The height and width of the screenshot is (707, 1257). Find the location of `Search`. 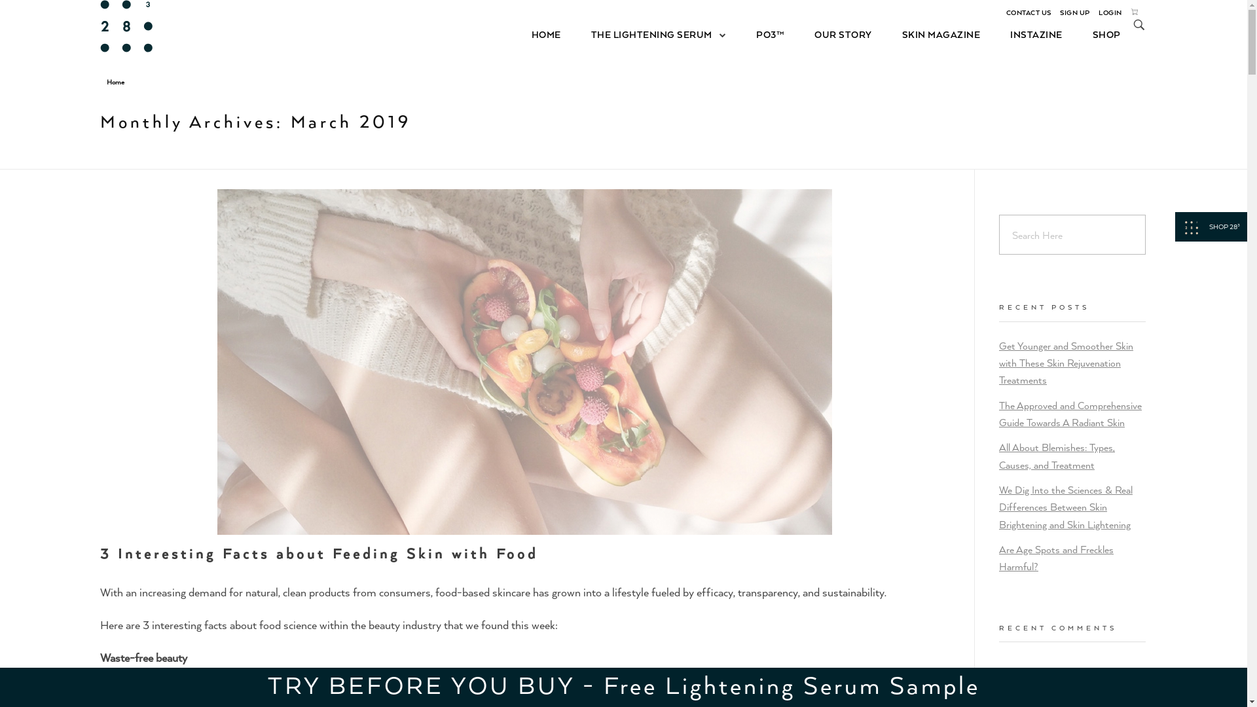

Search is located at coordinates (38, 12).